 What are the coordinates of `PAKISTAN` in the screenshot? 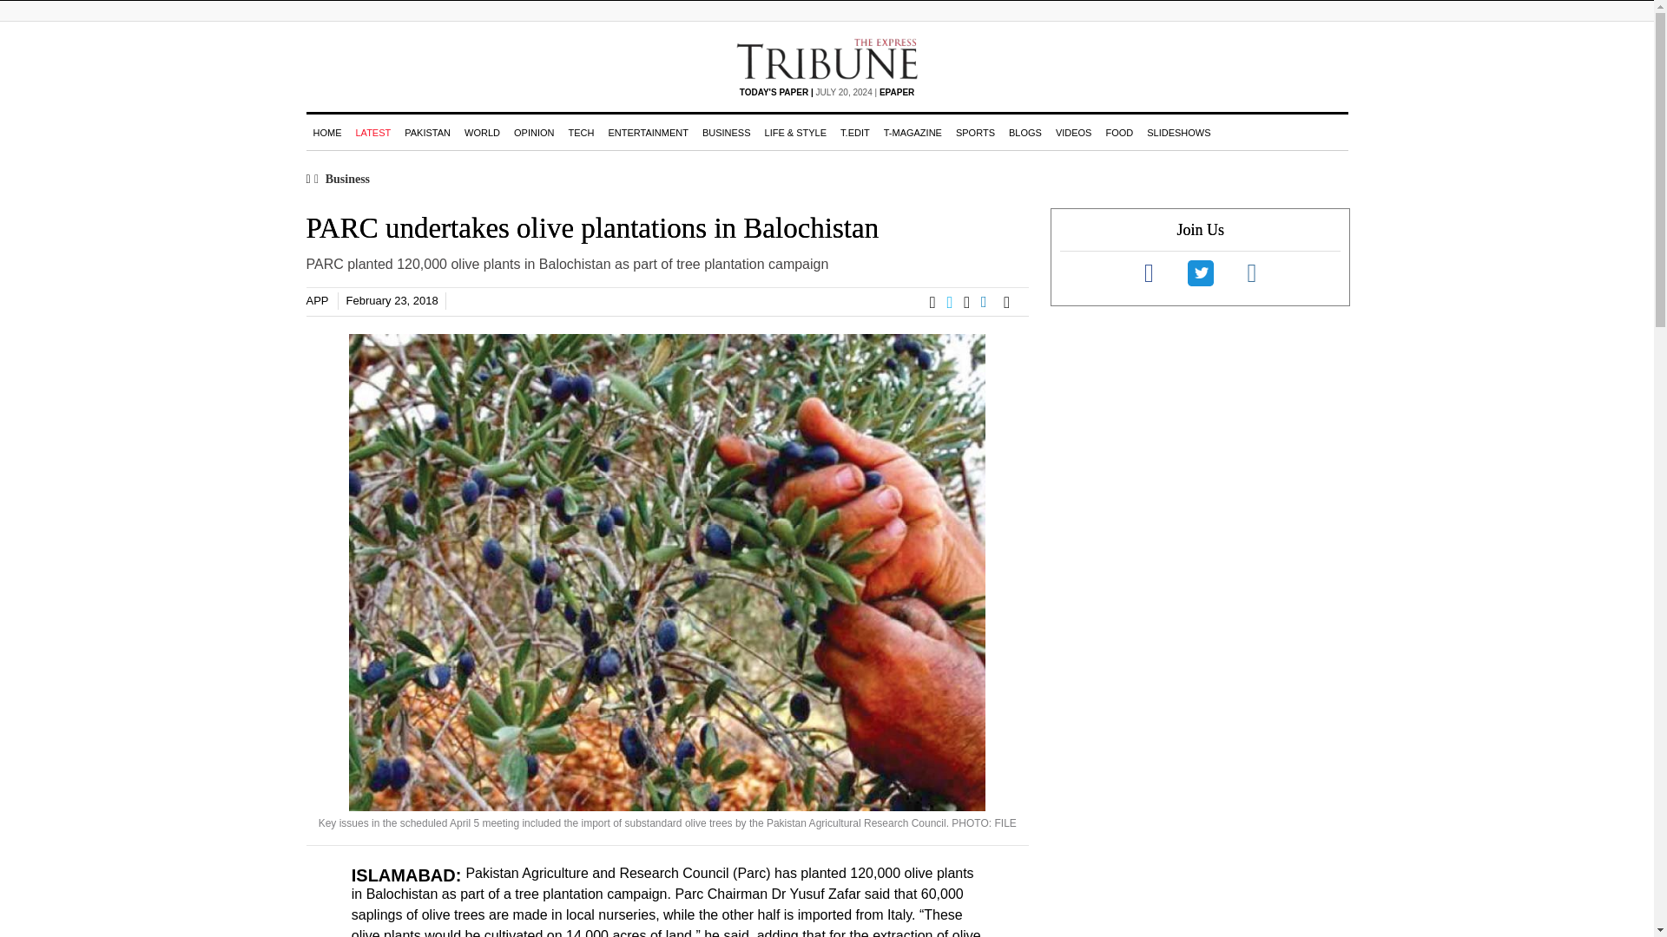 It's located at (427, 131).